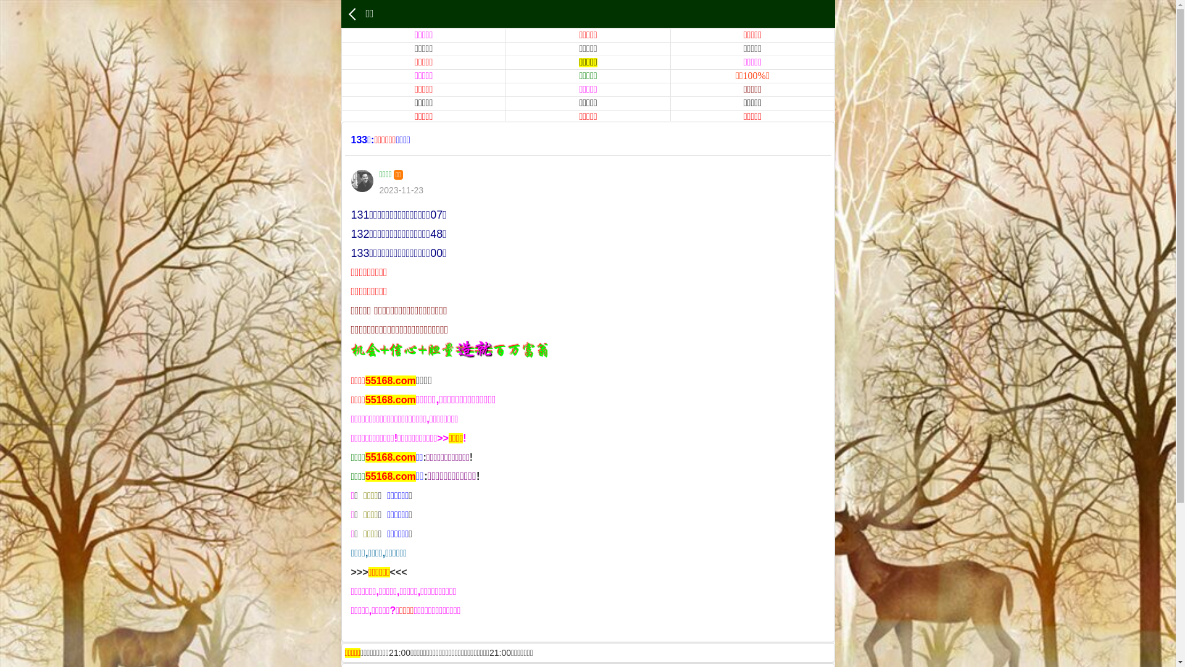 The width and height of the screenshot is (1185, 667). What do you see at coordinates (391, 477) in the screenshot?
I see `55168.com` at bounding box center [391, 477].